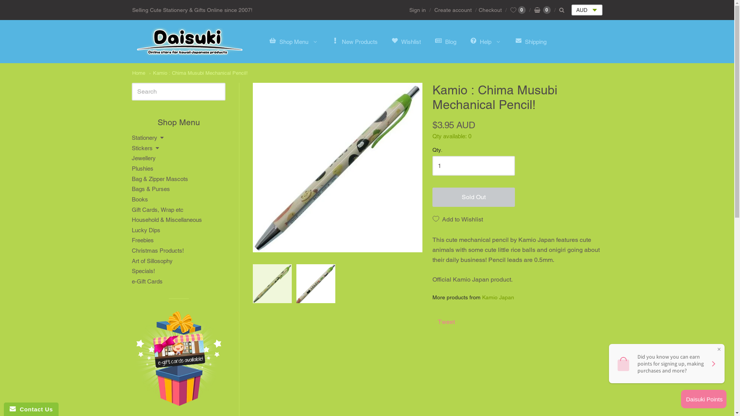  I want to click on Bags & Purses, so click(179, 190).